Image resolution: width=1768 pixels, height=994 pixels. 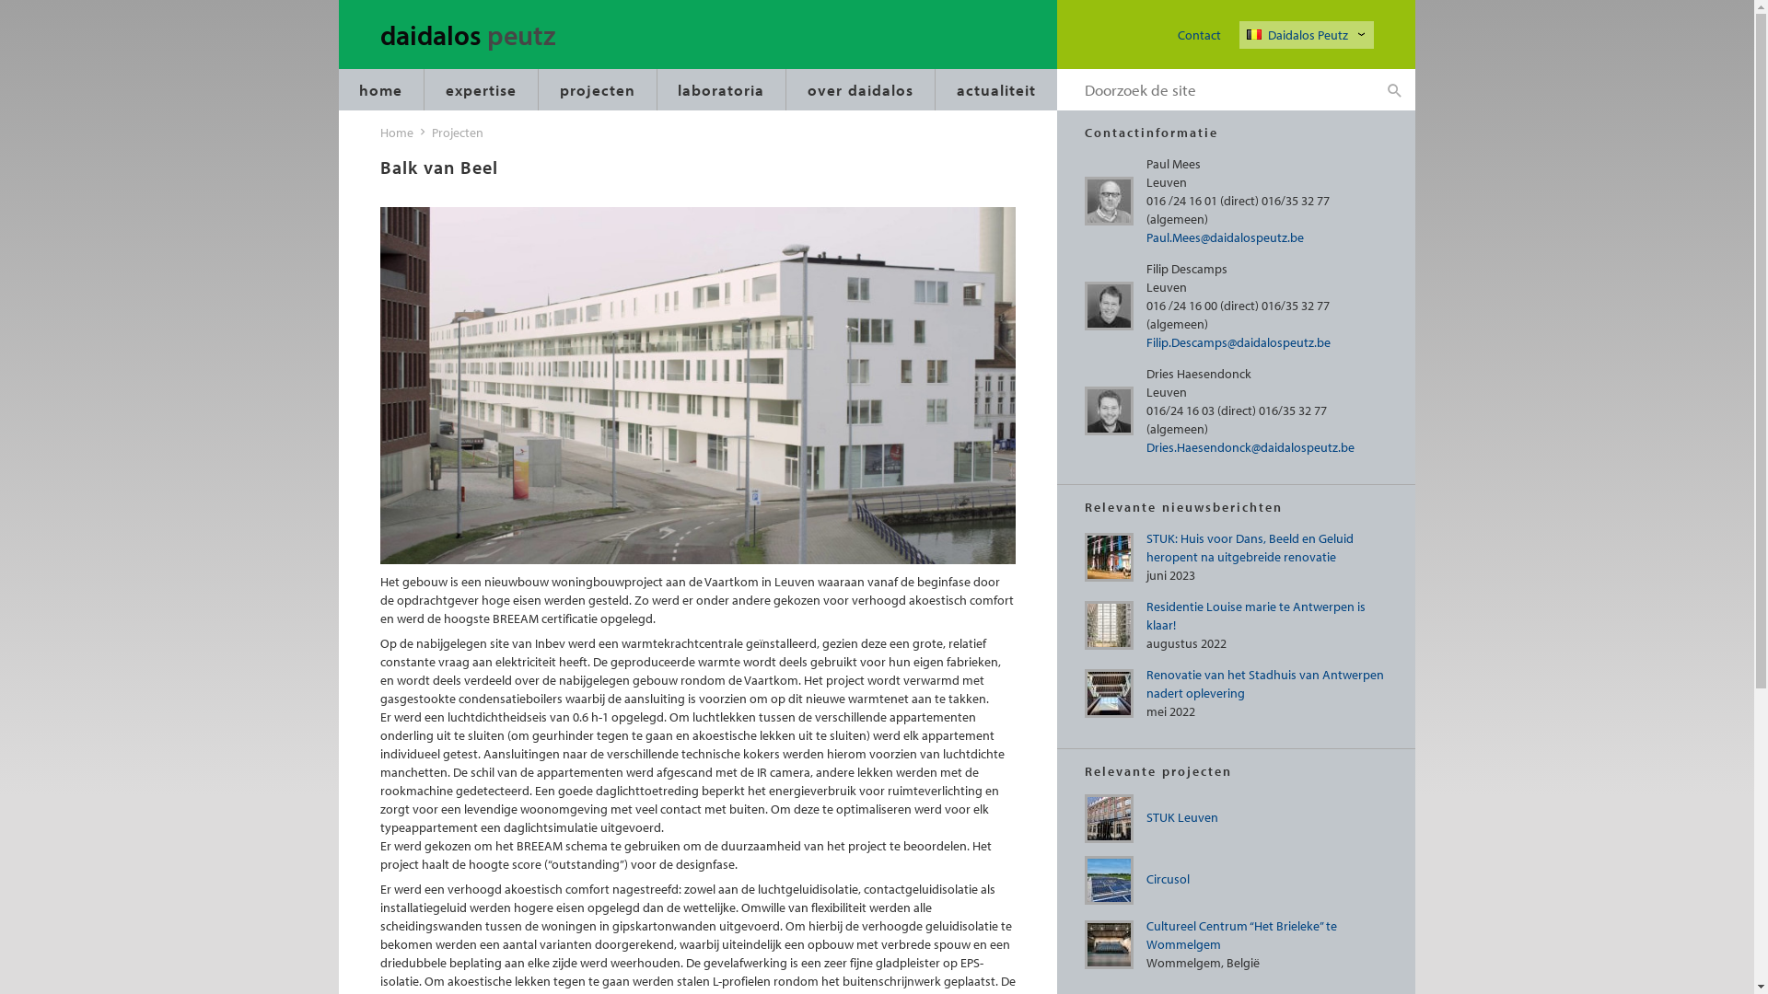 I want to click on Overslaan en naar de inhoud gaan, so click(x=0, y=0).